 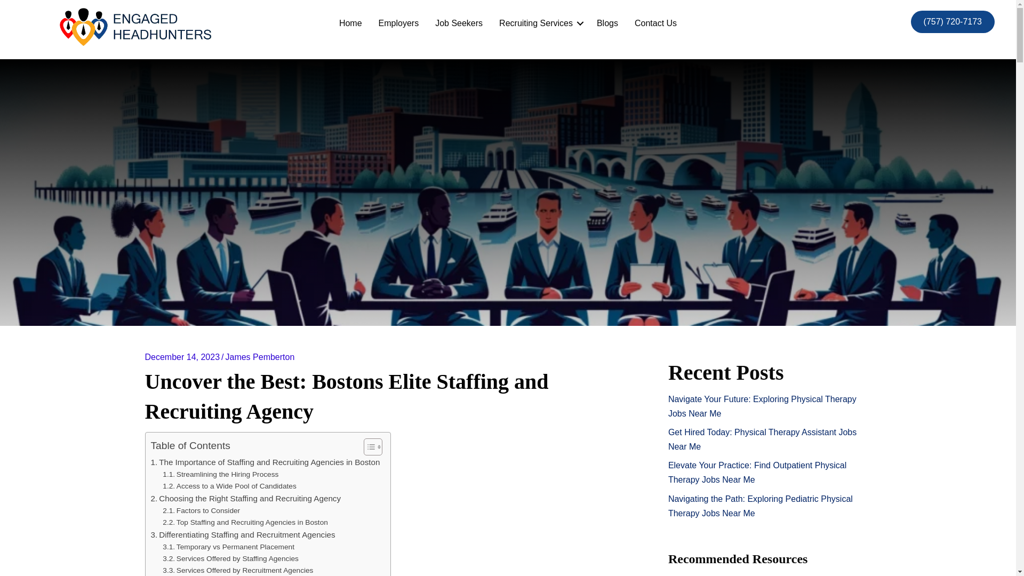 What do you see at coordinates (265, 462) in the screenshot?
I see `The Importance of Staffing and Recruiting Agencies in Boston` at bounding box center [265, 462].